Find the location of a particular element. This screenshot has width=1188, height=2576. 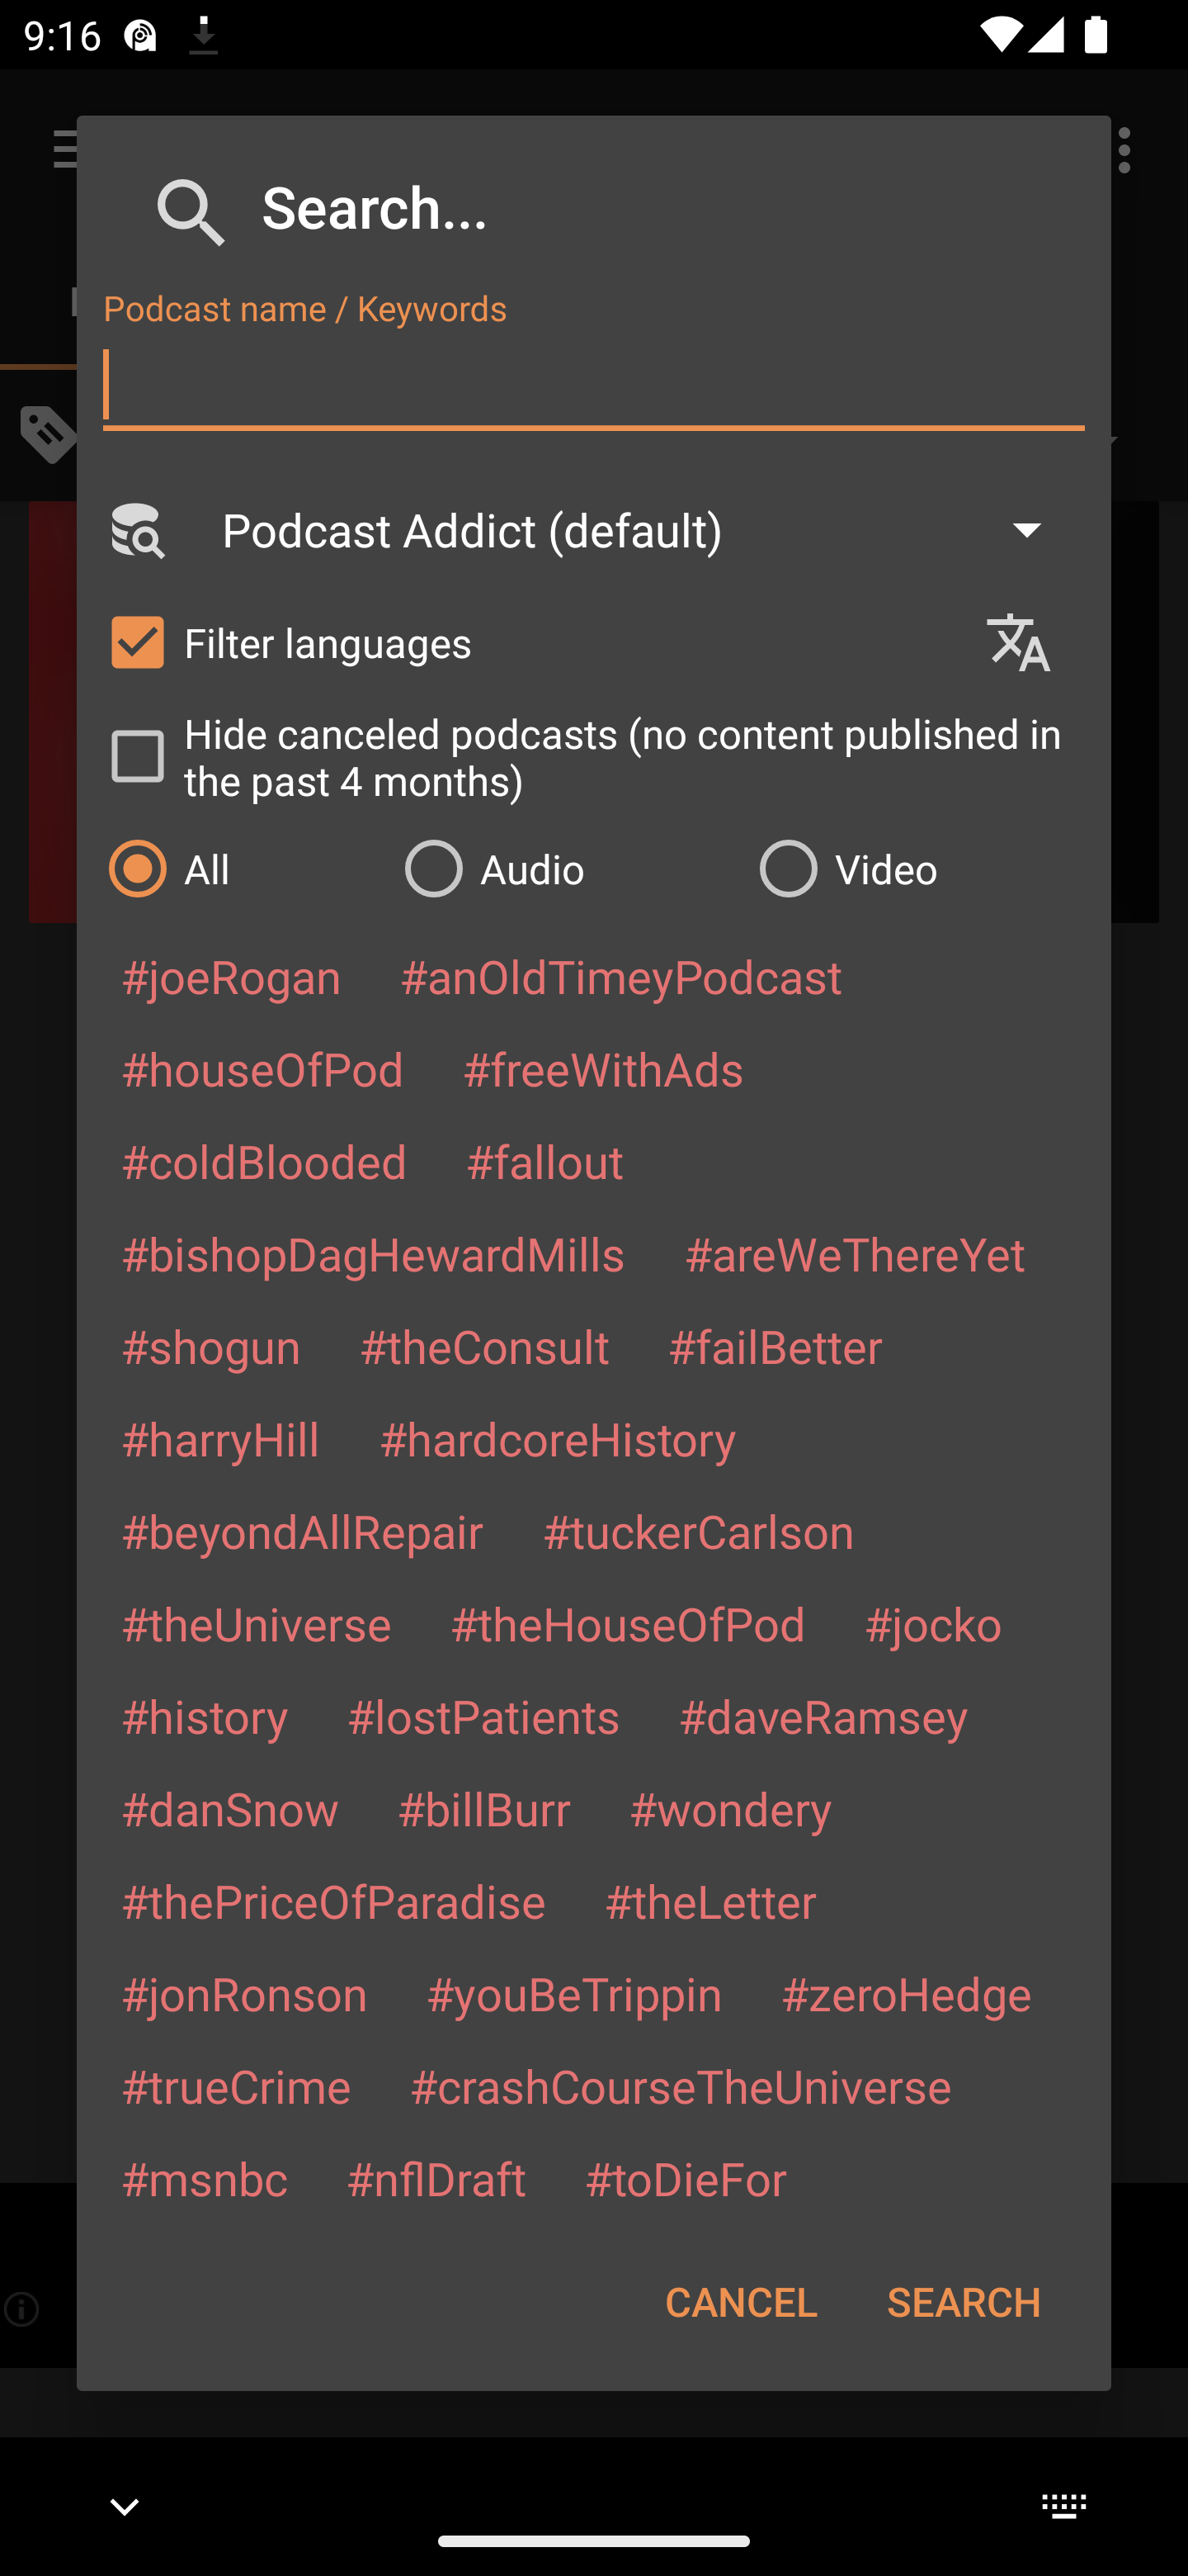

#beyondAllRepair is located at coordinates (302, 1529).